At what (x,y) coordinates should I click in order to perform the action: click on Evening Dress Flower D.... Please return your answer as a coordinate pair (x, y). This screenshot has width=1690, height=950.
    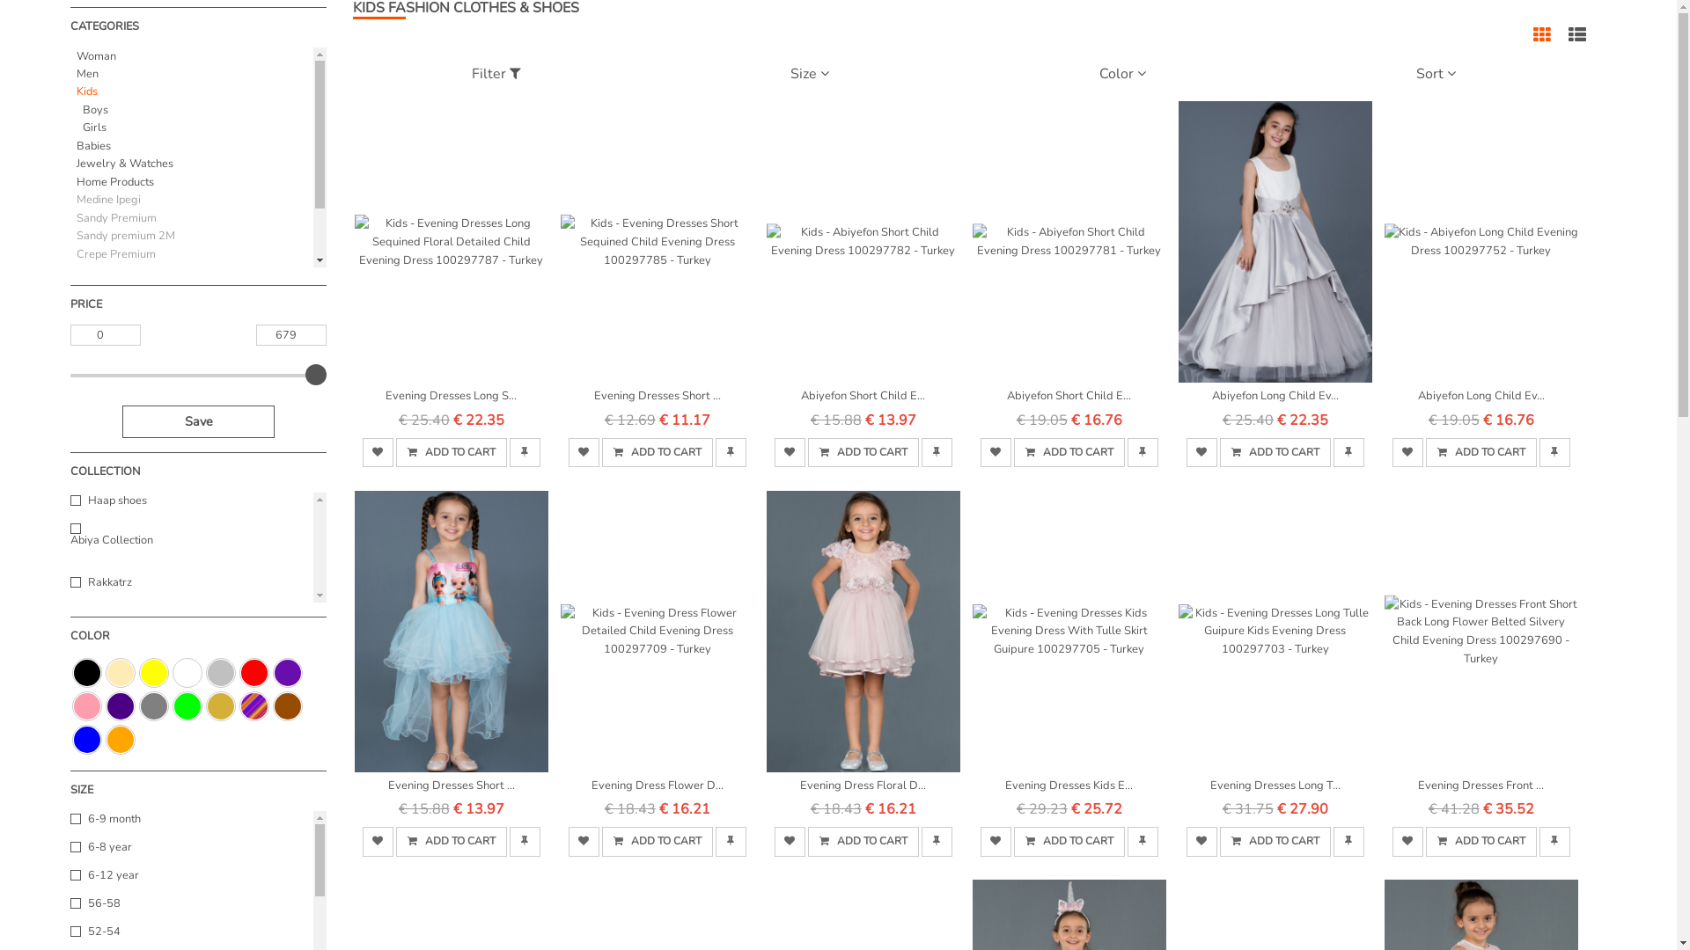
    Looking at the image, I should click on (658, 642).